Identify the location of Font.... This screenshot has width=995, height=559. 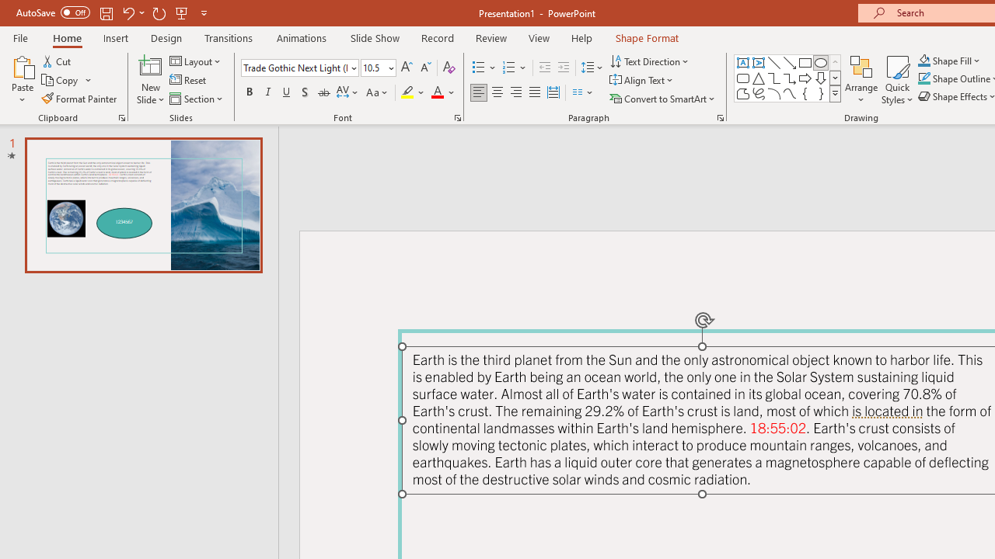
(457, 118).